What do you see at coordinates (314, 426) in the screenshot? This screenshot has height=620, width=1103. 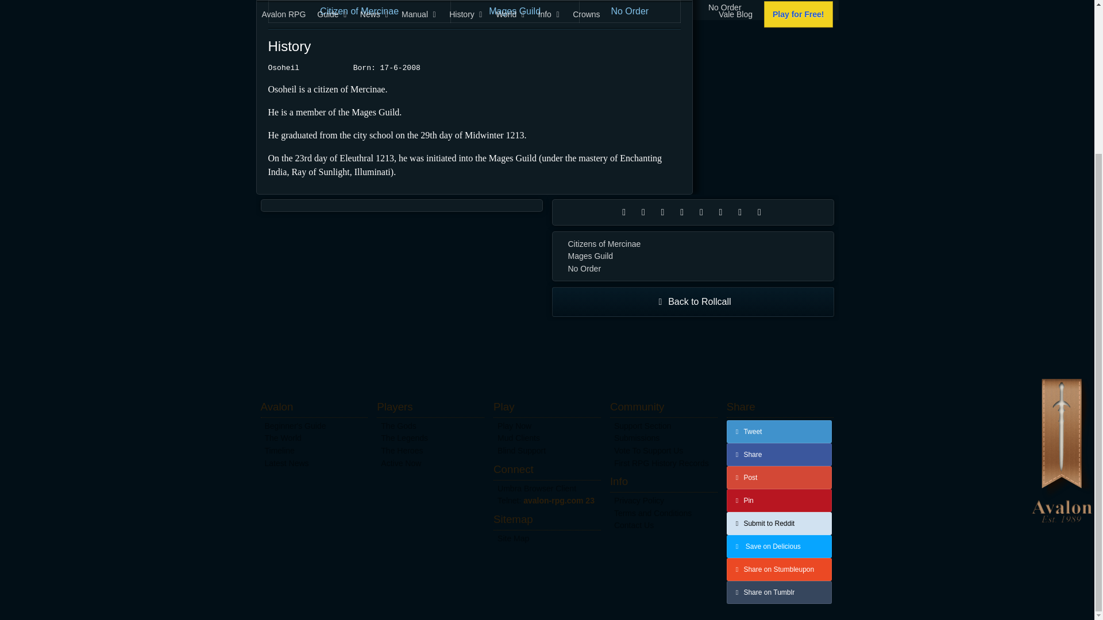 I see `Beginner's Guide` at bounding box center [314, 426].